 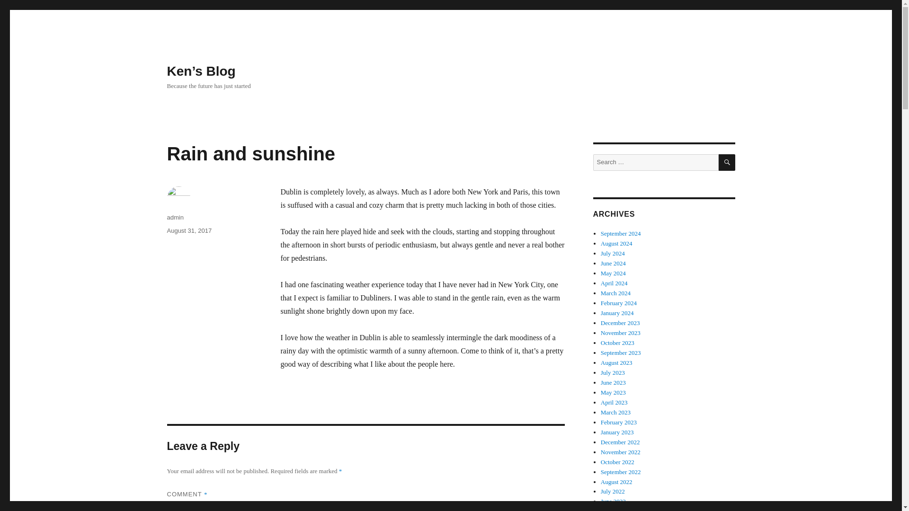 What do you see at coordinates (617, 432) in the screenshot?
I see `January 2023` at bounding box center [617, 432].